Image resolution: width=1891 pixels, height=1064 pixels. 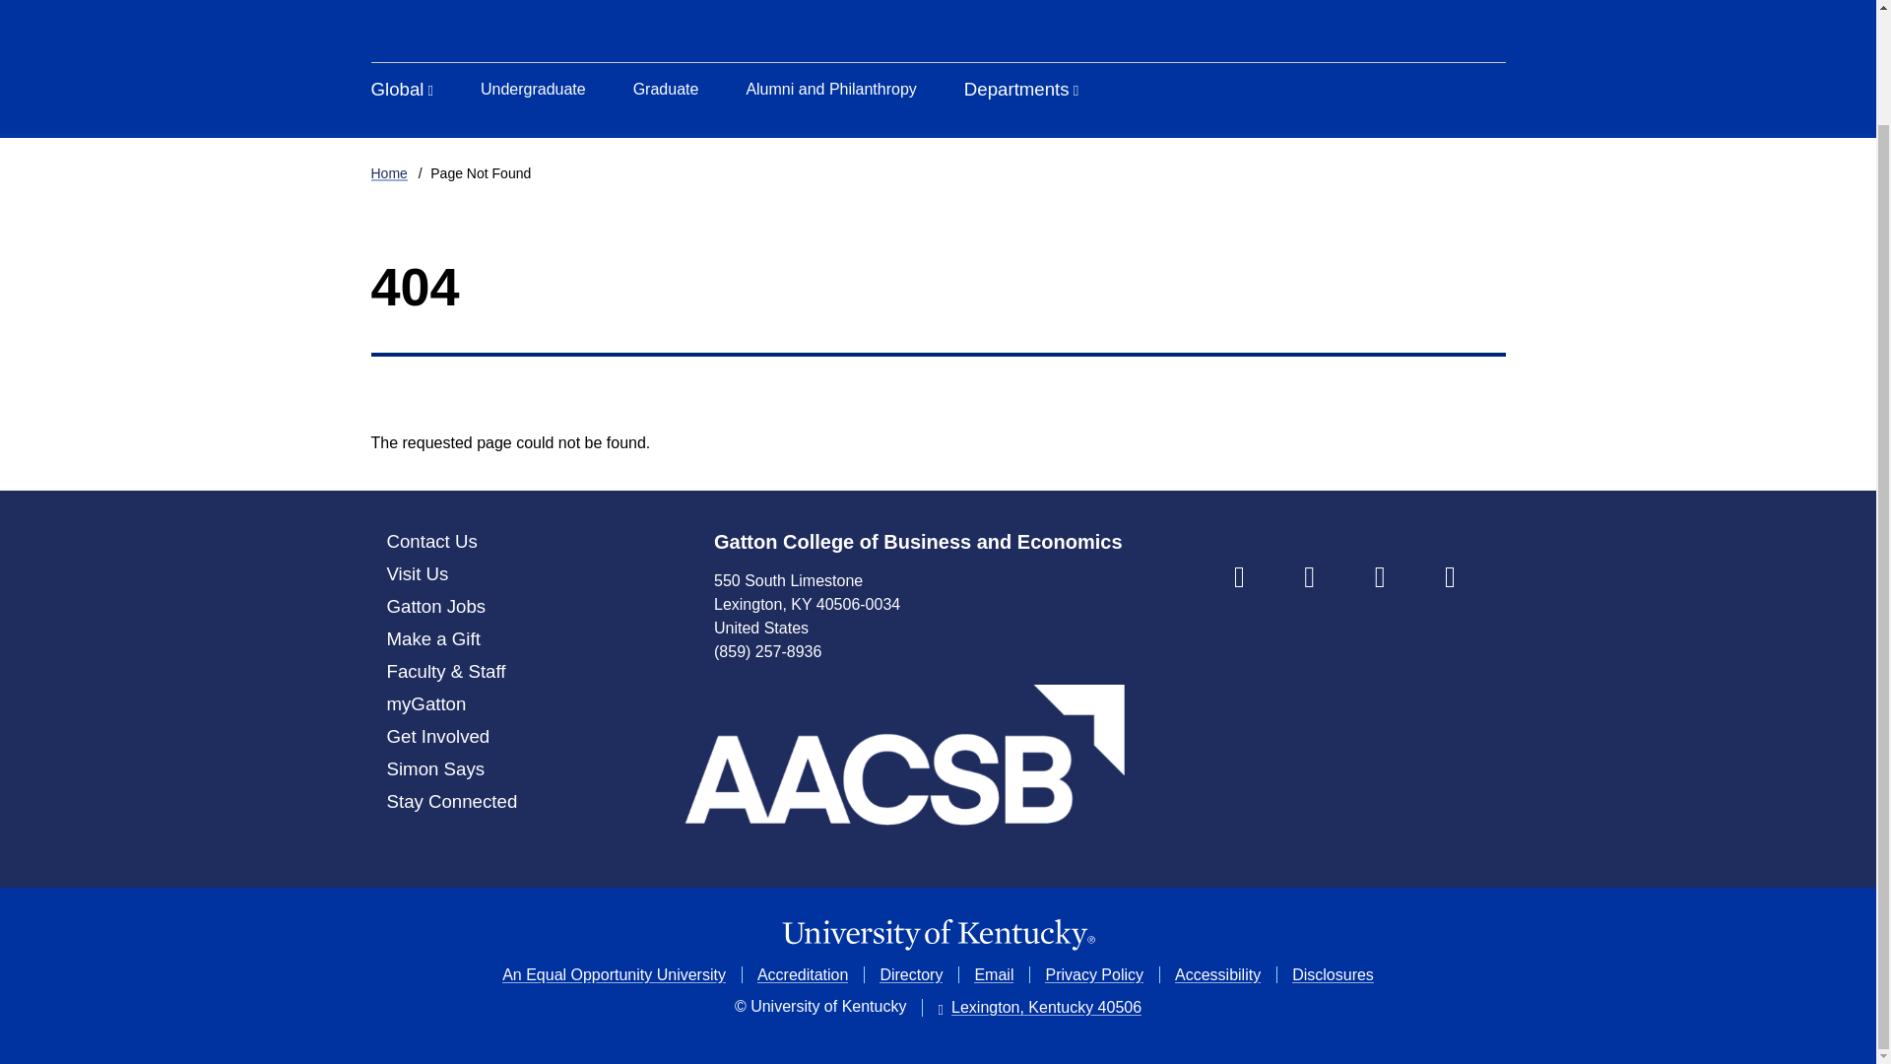 I want to click on myGatton, so click(x=425, y=703).